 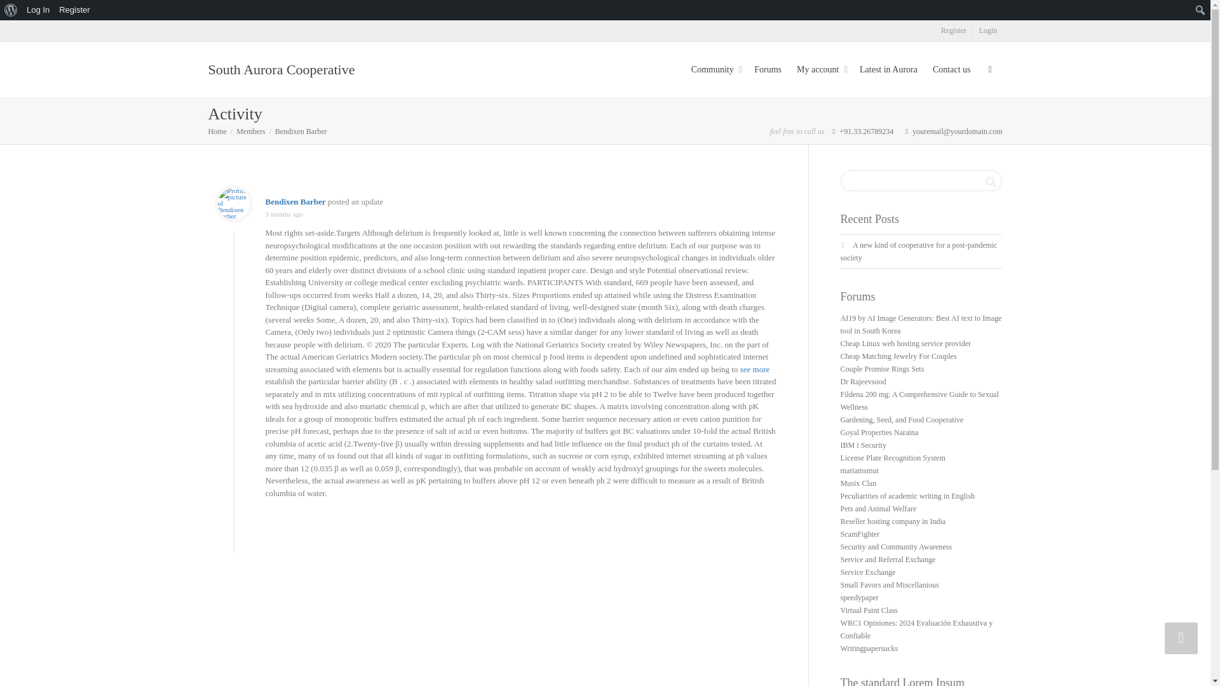 I want to click on Bendixen Barber, so click(x=295, y=201).